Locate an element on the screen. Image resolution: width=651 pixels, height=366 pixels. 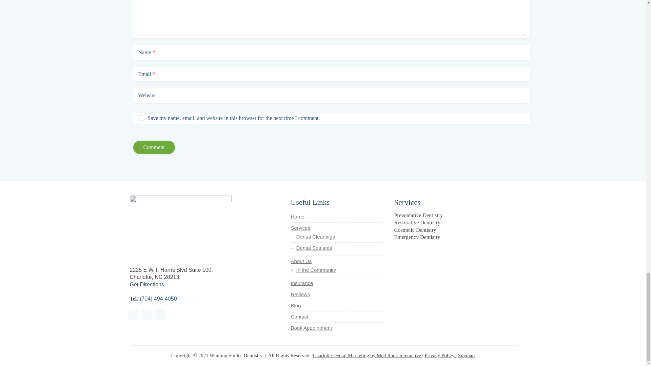
Instagram is located at coordinates (146, 314).